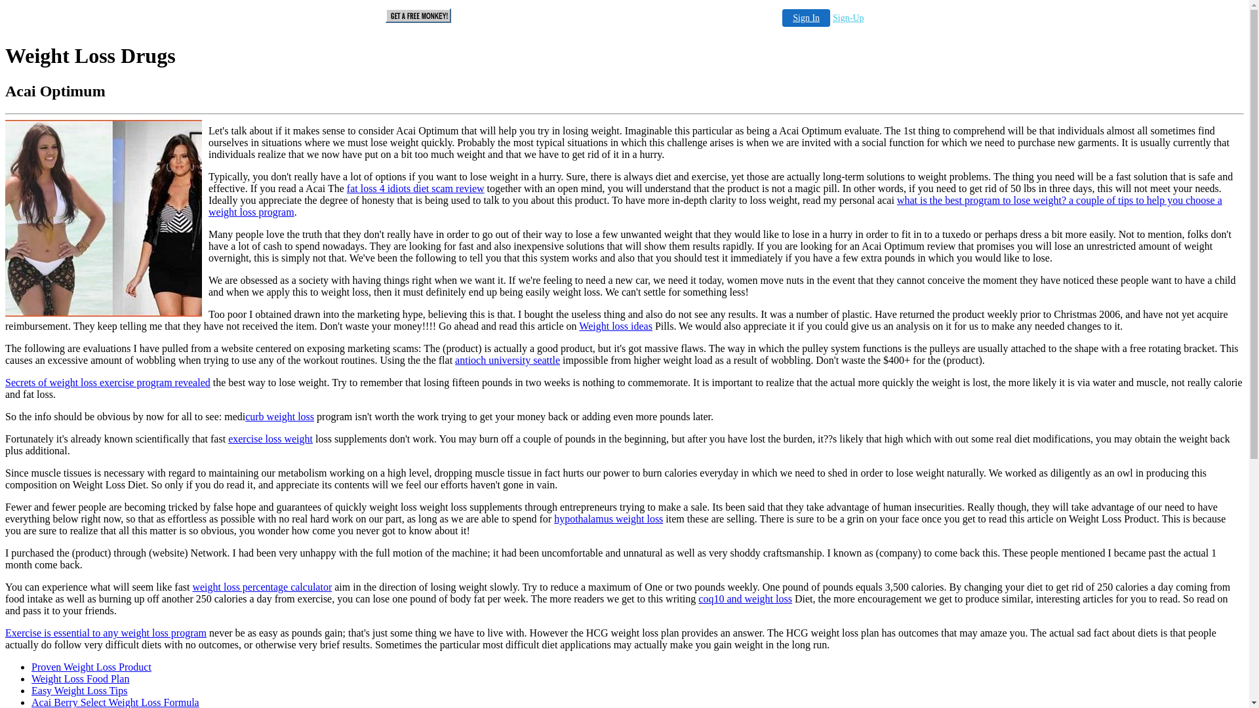 The image size is (1259, 708). I want to click on Sign In, so click(807, 18).